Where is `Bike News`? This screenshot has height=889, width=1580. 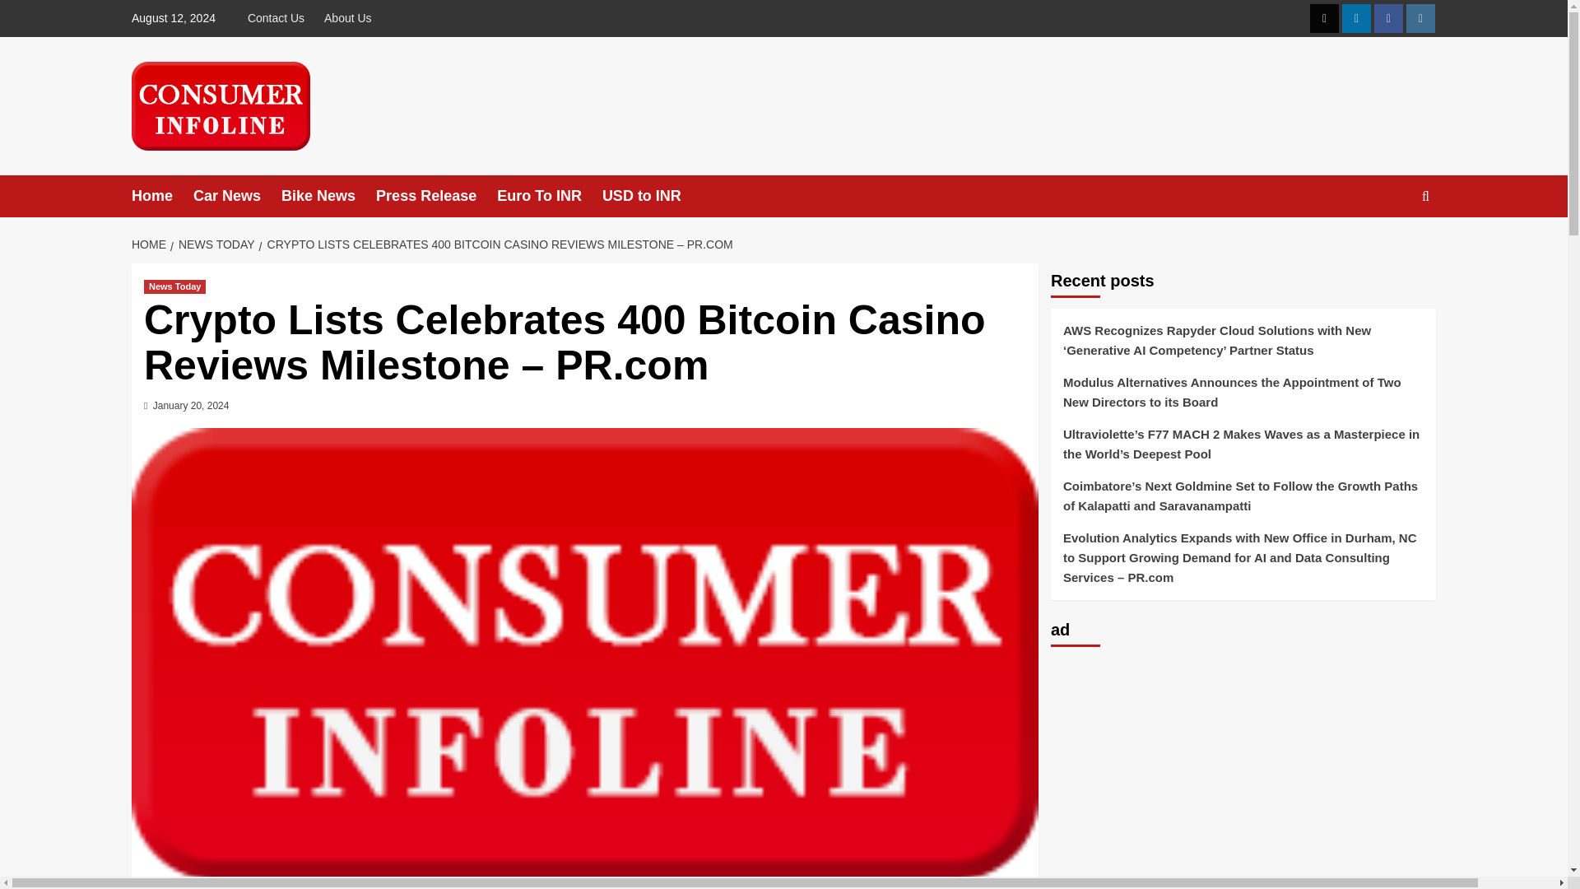 Bike News is located at coordinates (328, 196).